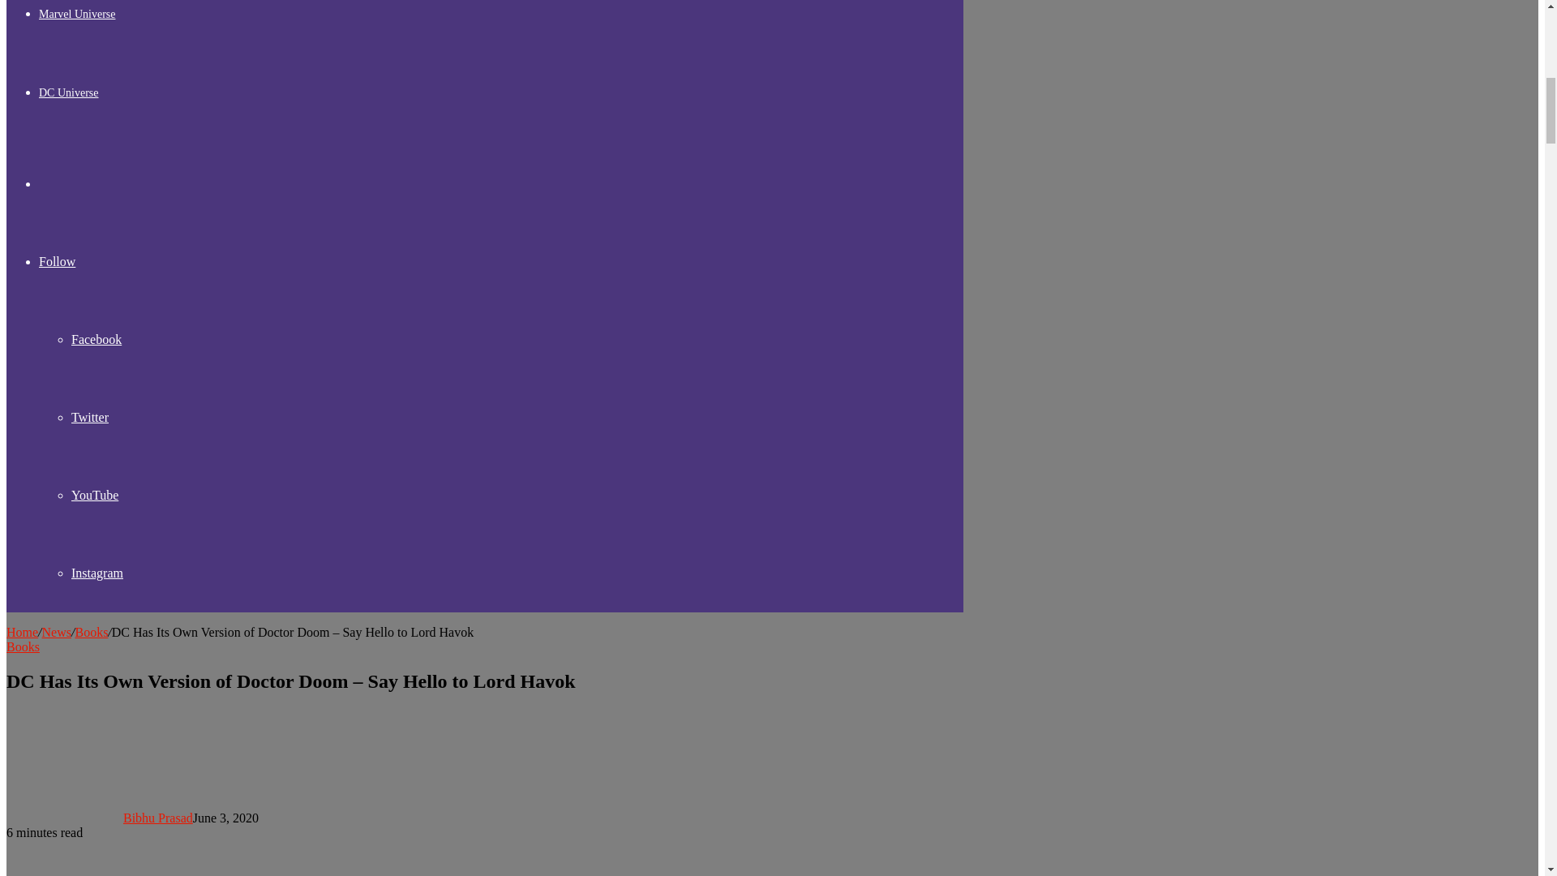  What do you see at coordinates (90, 417) in the screenshot?
I see `Twitter` at bounding box center [90, 417].